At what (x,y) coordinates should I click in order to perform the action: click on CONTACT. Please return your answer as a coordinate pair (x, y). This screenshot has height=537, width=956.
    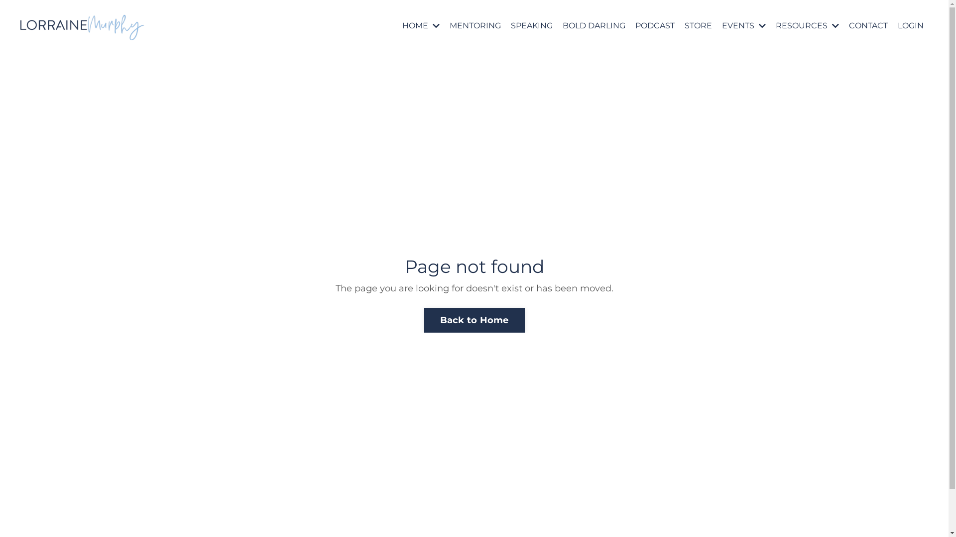
    Looking at the image, I should click on (868, 26).